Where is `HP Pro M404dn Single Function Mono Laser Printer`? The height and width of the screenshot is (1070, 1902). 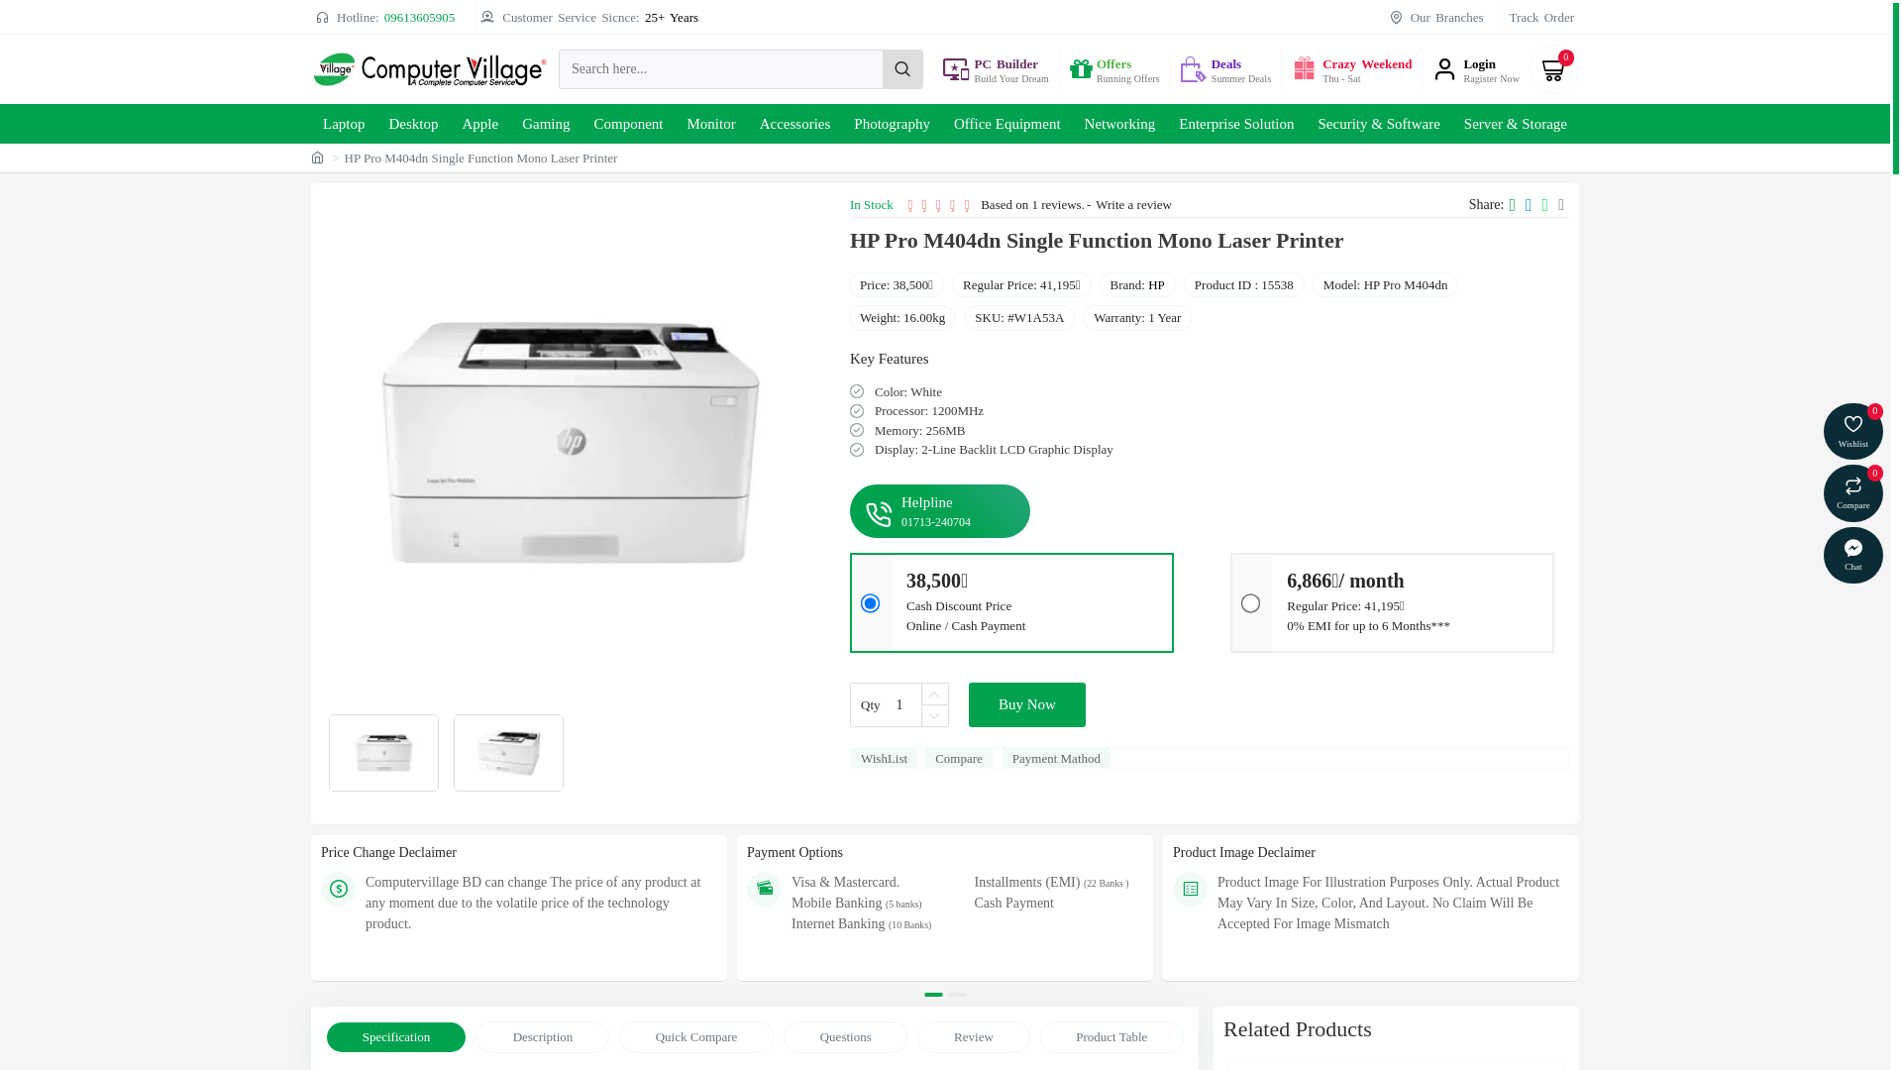 HP Pro M404dn Single Function Mono Laser Printer is located at coordinates (481, 159).